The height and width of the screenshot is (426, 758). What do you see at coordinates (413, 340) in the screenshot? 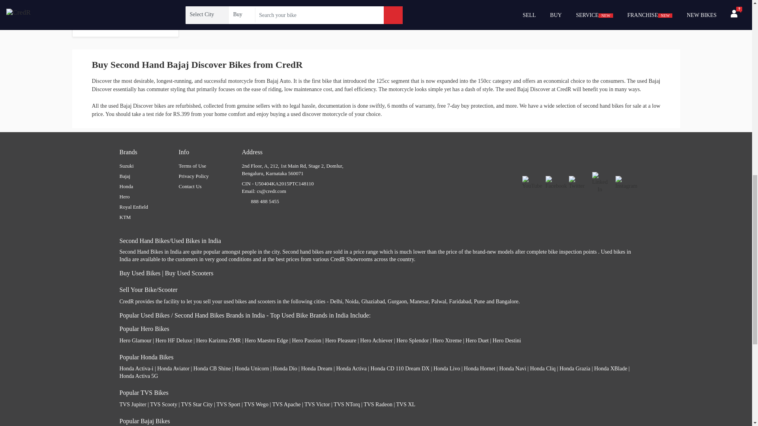
I see `Hero Splendor` at bounding box center [413, 340].